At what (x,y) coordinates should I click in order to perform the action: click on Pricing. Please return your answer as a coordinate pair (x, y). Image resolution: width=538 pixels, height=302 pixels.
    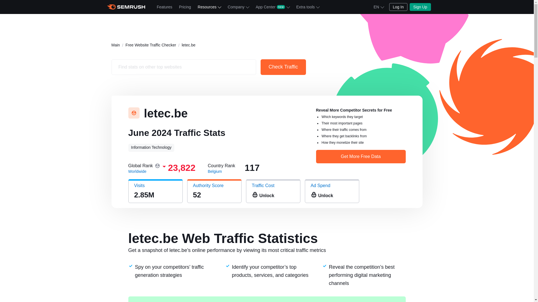
    Looking at the image, I should click on (185, 7).